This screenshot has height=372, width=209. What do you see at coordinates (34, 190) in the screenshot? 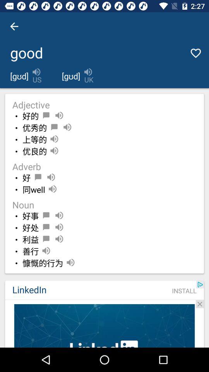
I see `turn on the item above noun item` at bounding box center [34, 190].